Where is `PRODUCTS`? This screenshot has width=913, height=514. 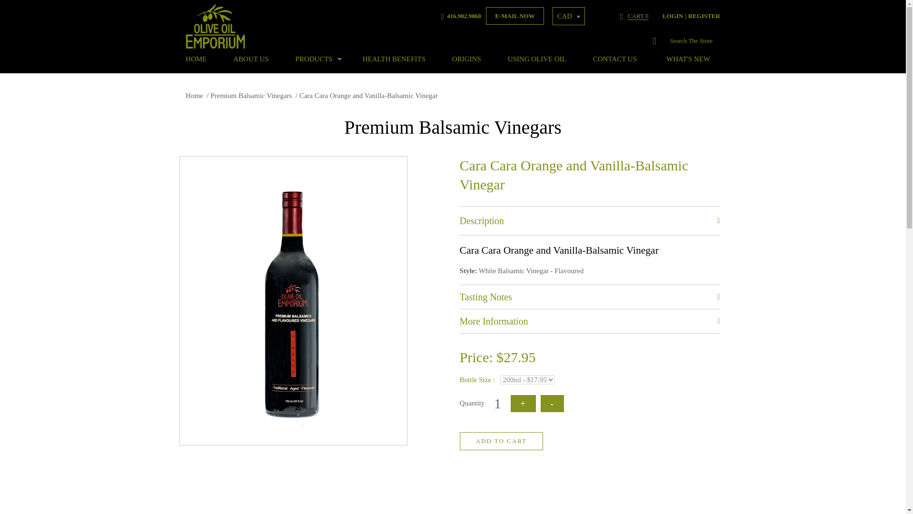
PRODUCTS is located at coordinates (315, 59).